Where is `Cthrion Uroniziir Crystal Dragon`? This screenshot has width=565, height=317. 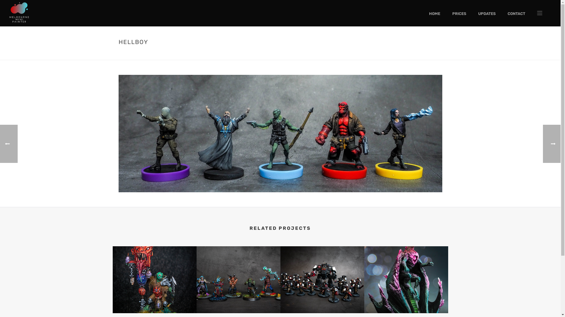
Cthrion Uroniziir Crystal Dragon is located at coordinates (406, 280).